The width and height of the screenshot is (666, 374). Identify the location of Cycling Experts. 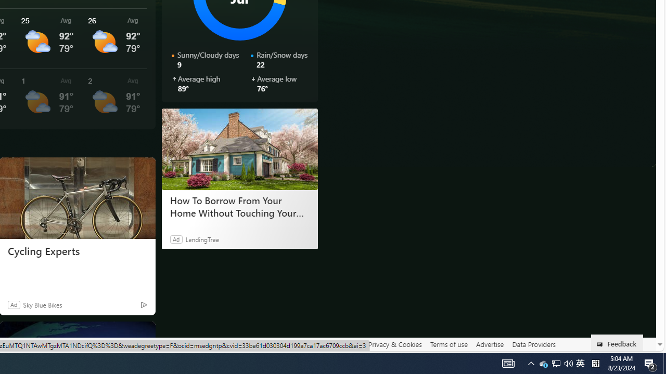
(77, 251).